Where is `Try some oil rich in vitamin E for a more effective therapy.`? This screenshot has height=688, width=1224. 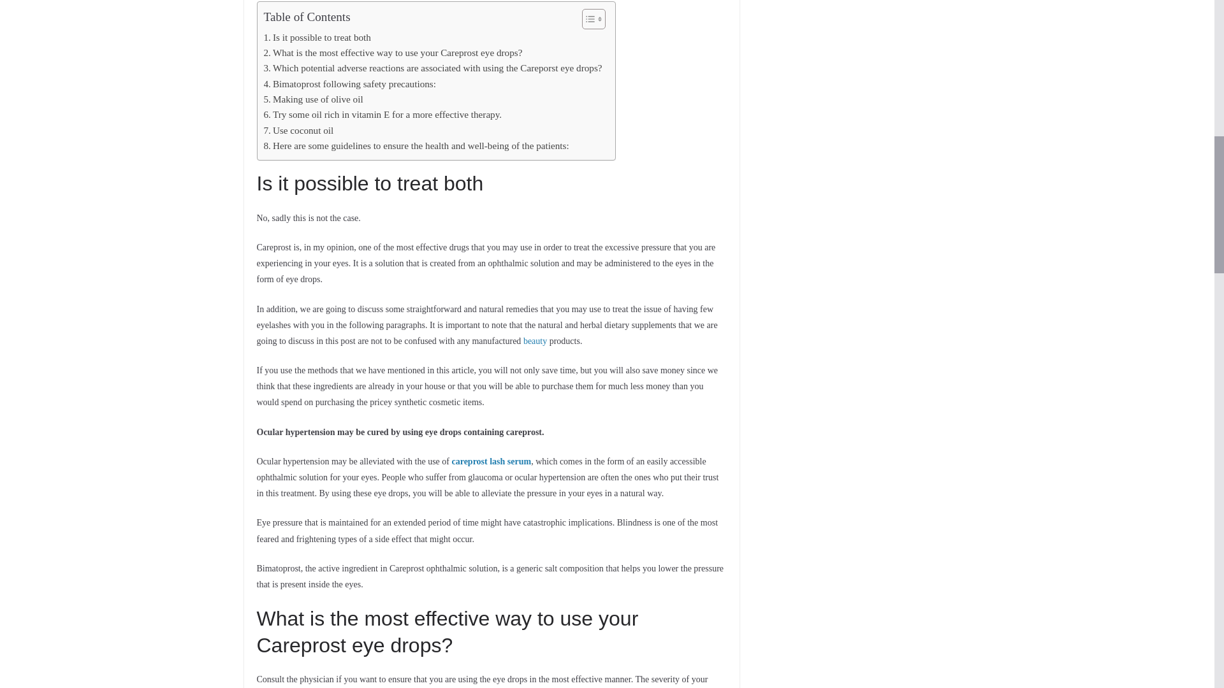
Try some oil rich in vitamin E for a more effective therapy. is located at coordinates (382, 115).